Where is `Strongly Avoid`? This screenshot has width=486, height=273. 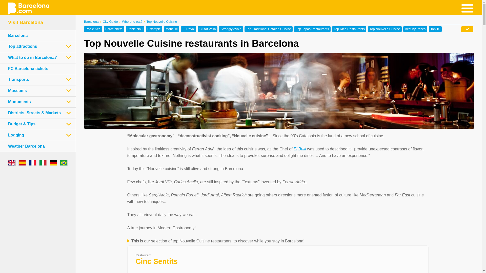 Strongly Avoid is located at coordinates (231, 29).